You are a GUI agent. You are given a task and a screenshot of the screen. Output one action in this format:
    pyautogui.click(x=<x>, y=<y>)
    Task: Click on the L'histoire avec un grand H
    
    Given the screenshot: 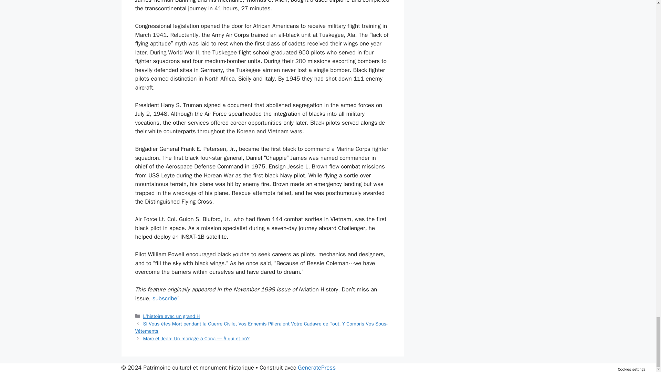 What is the action you would take?
    pyautogui.click(x=171, y=316)
    